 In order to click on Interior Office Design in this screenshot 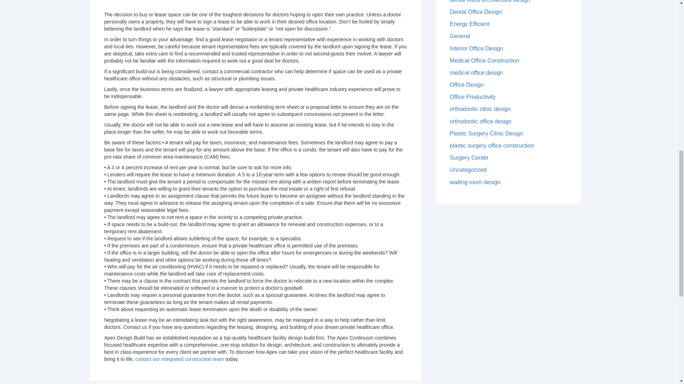, I will do `click(508, 48)`.